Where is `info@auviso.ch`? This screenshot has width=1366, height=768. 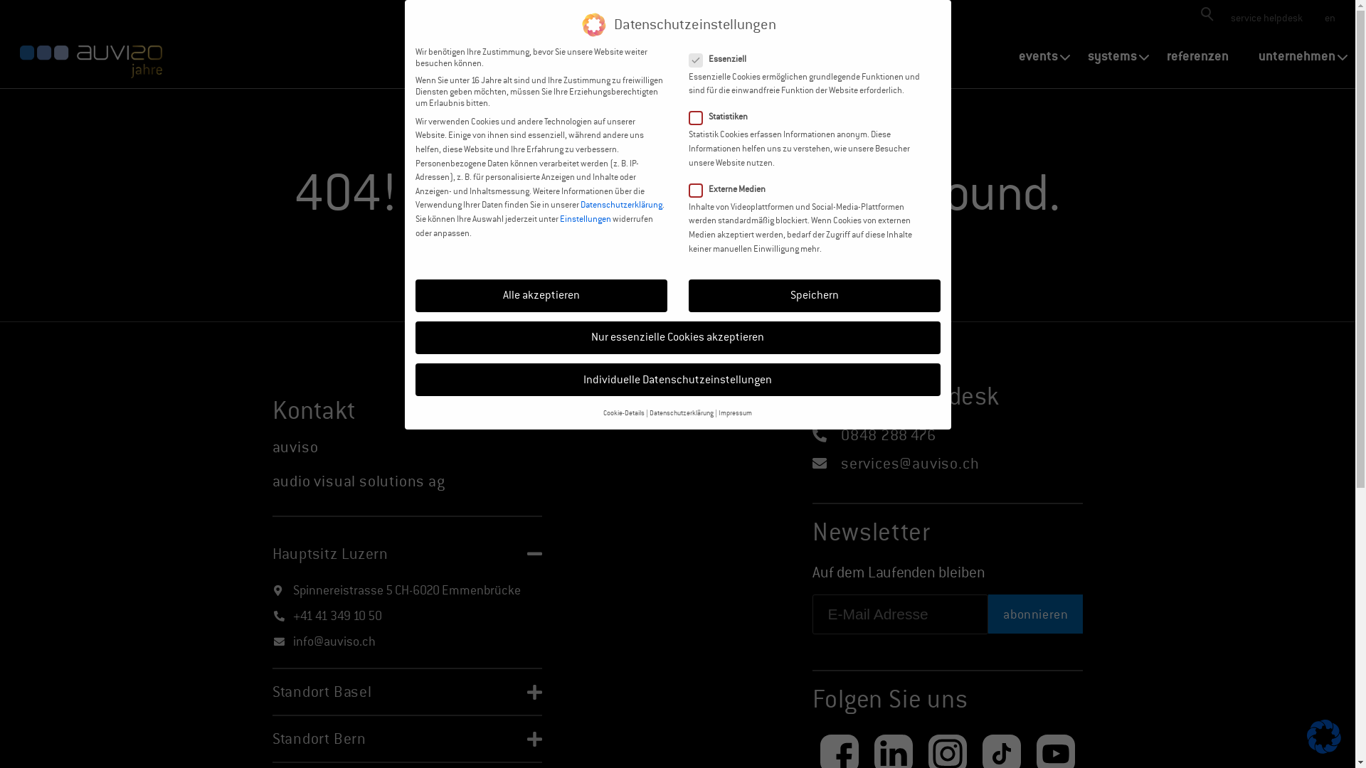 info@auviso.ch is located at coordinates (334, 641).